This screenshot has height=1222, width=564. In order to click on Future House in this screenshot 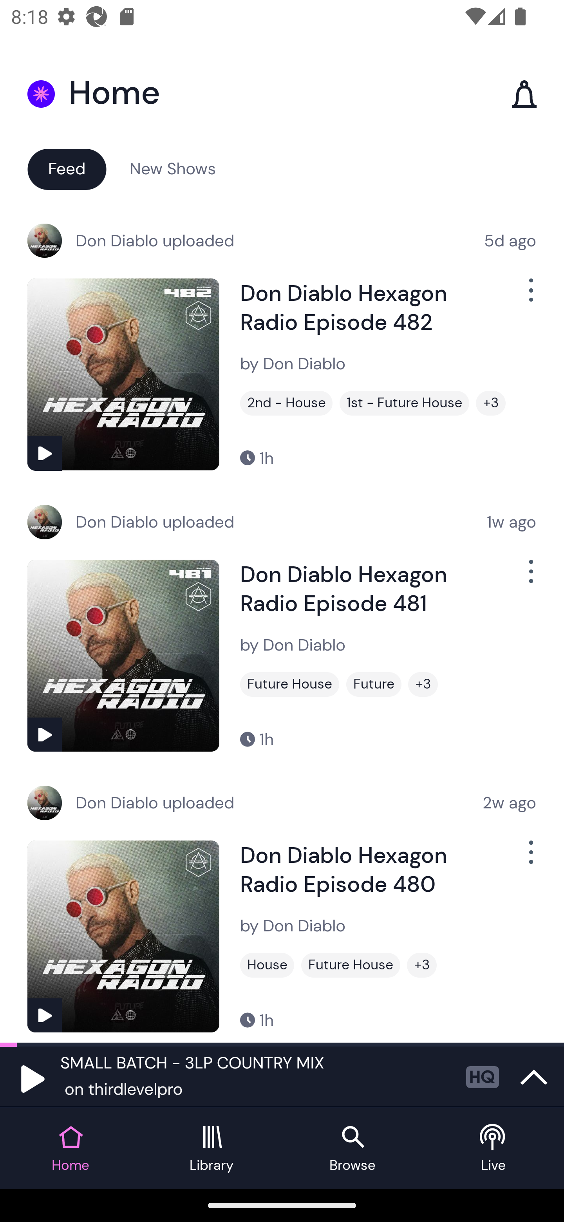, I will do `click(289, 684)`.